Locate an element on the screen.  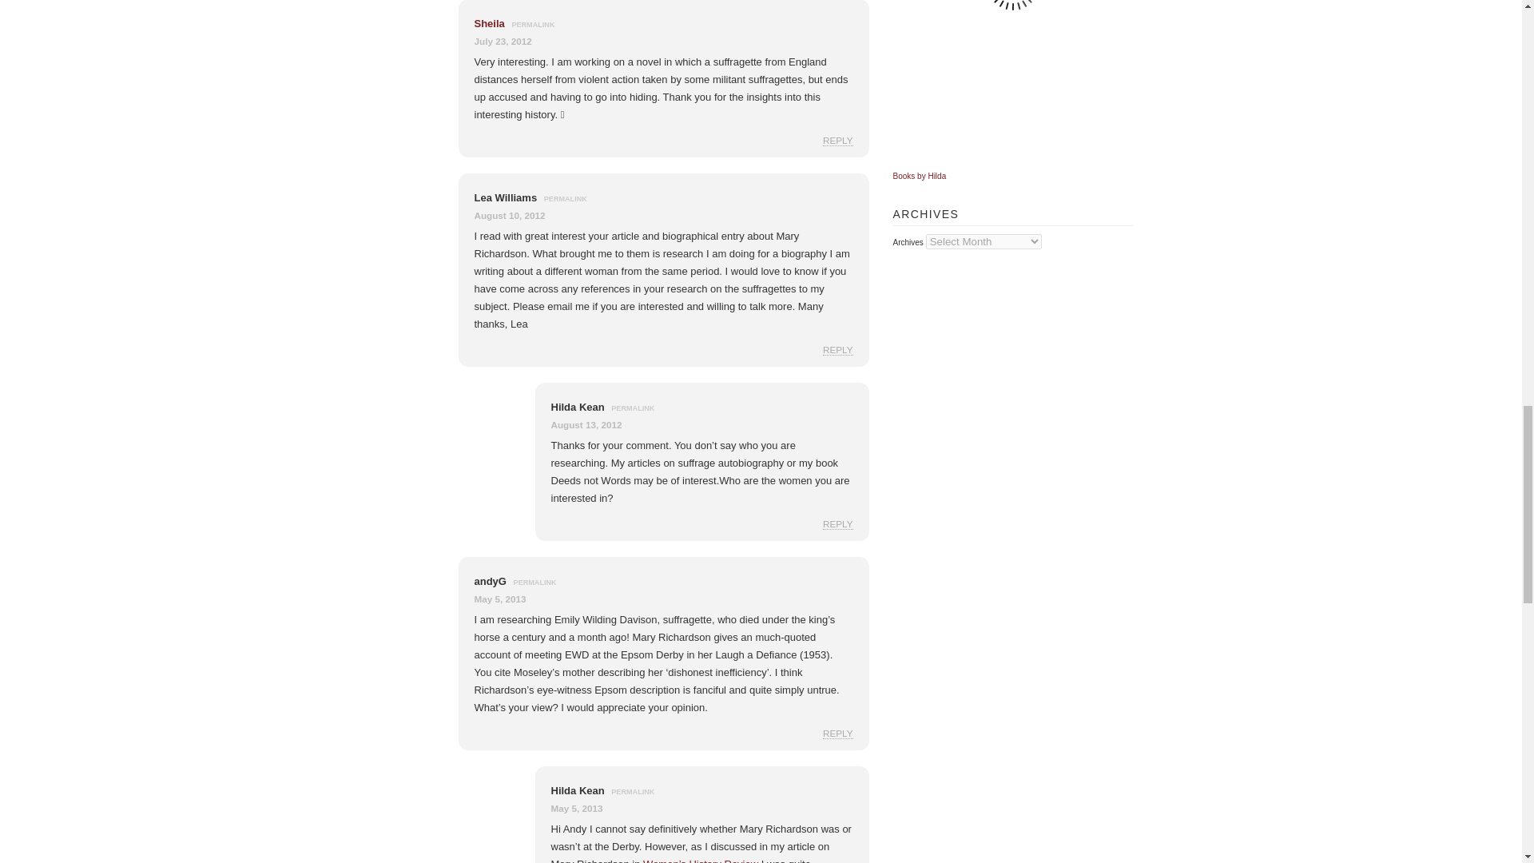
REPLY is located at coordinates (837, 140).